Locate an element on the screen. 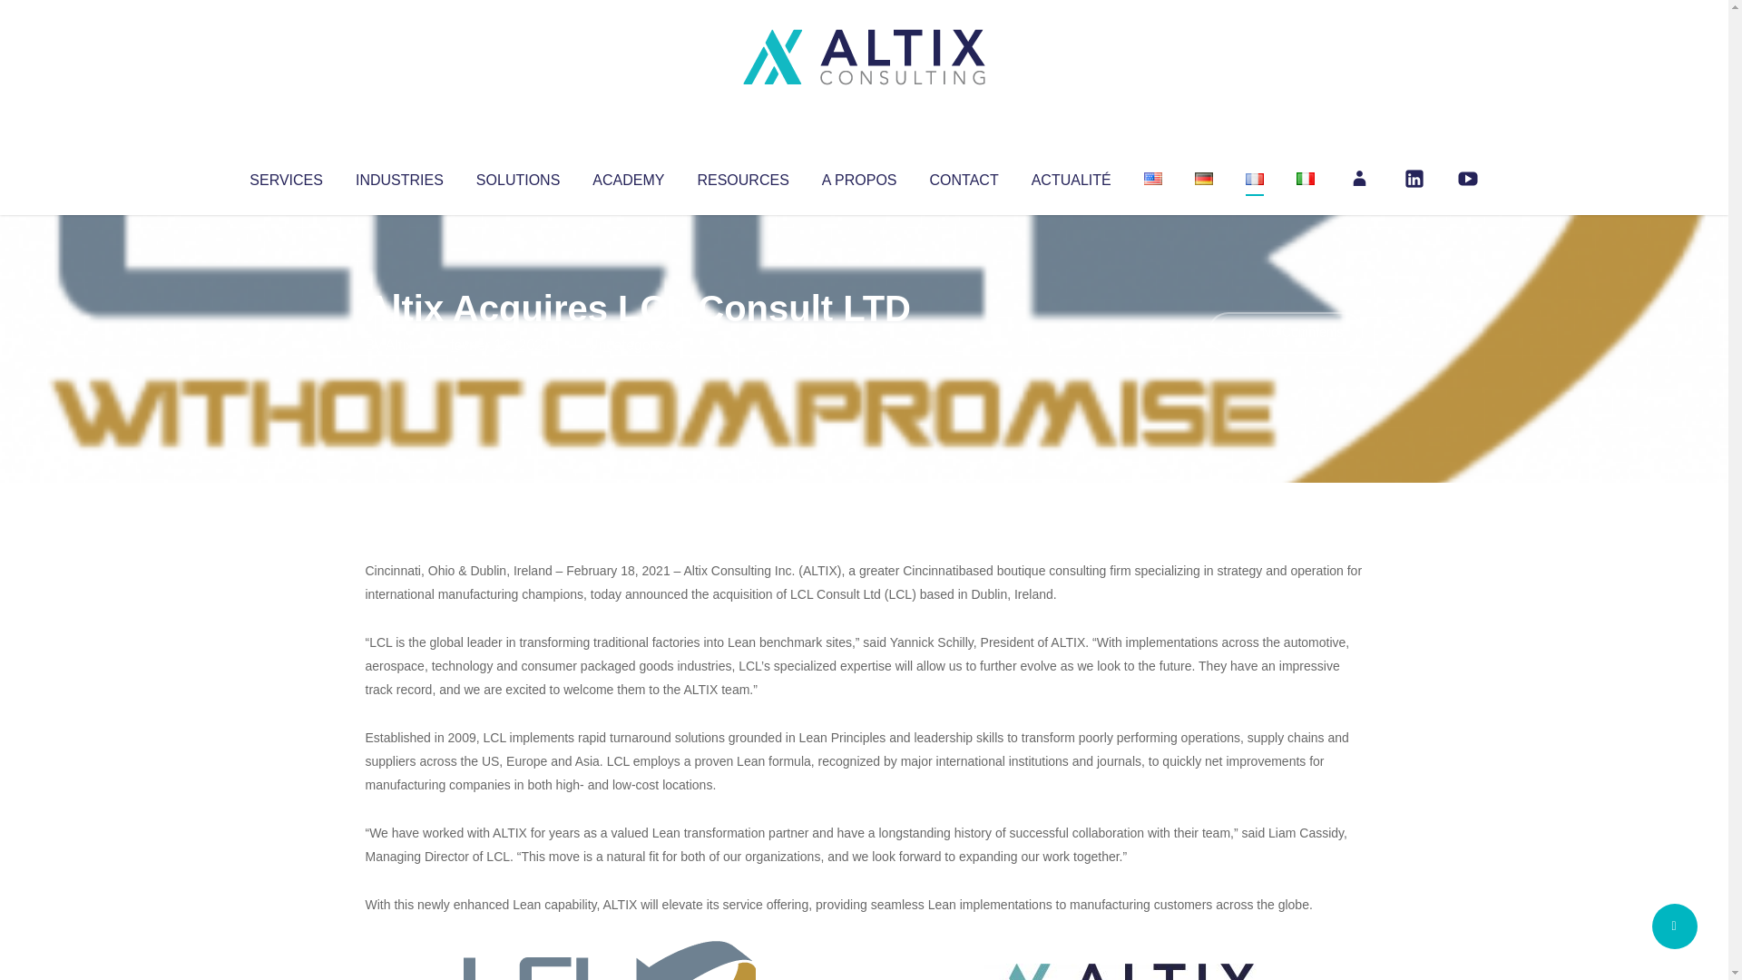 The image size is (1742, 980). ACADEMY is located at coordinates (628, 176).